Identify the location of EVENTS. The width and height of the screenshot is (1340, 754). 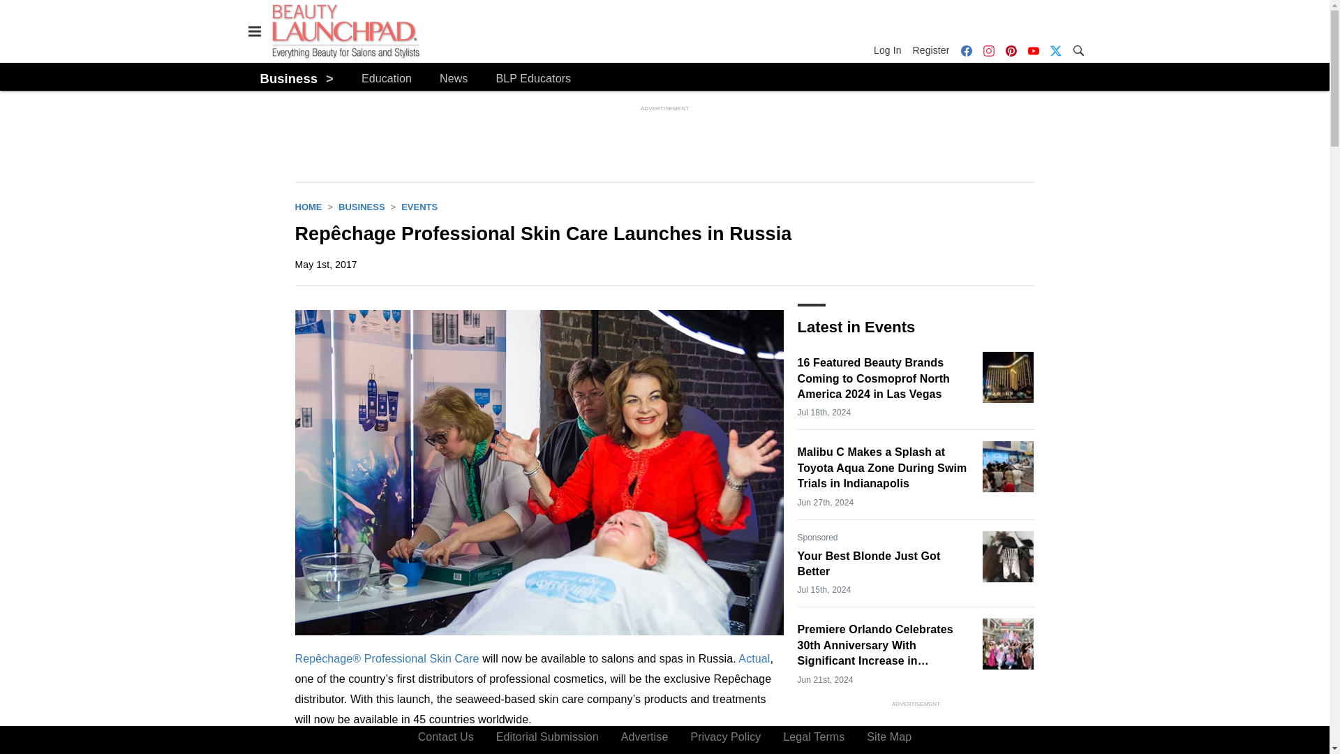
(419, 207).